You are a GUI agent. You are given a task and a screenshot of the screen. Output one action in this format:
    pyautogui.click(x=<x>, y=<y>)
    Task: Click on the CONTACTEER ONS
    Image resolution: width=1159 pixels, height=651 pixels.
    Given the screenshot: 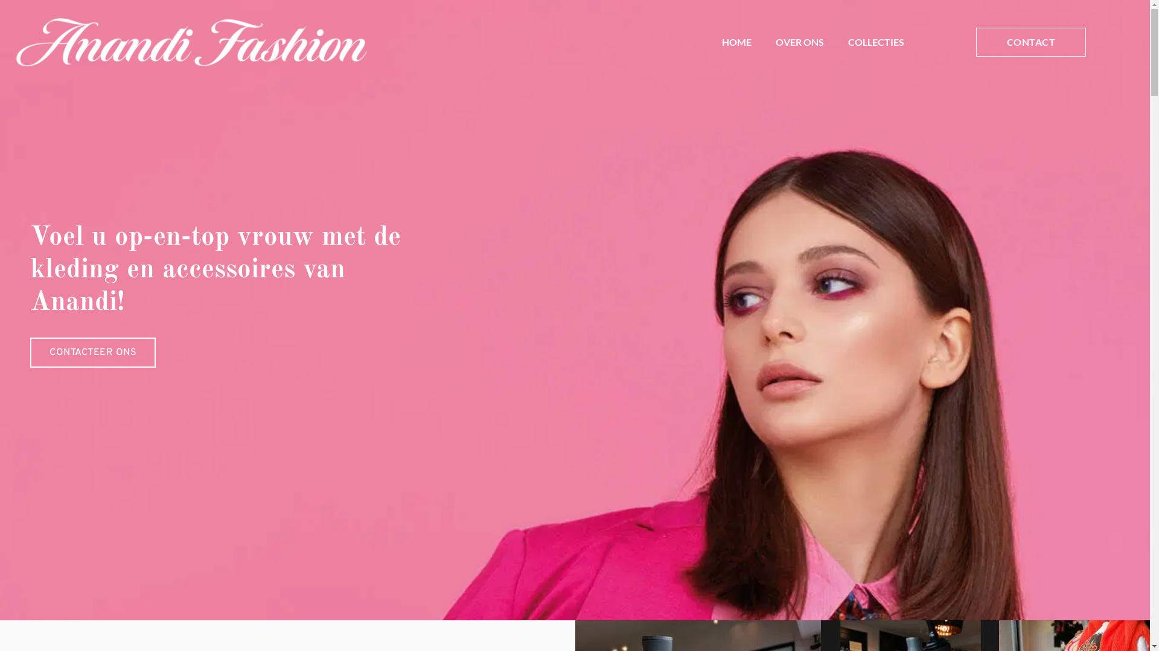 What is the action you would take?
    pyautogui.click(x=93, y=353)
    